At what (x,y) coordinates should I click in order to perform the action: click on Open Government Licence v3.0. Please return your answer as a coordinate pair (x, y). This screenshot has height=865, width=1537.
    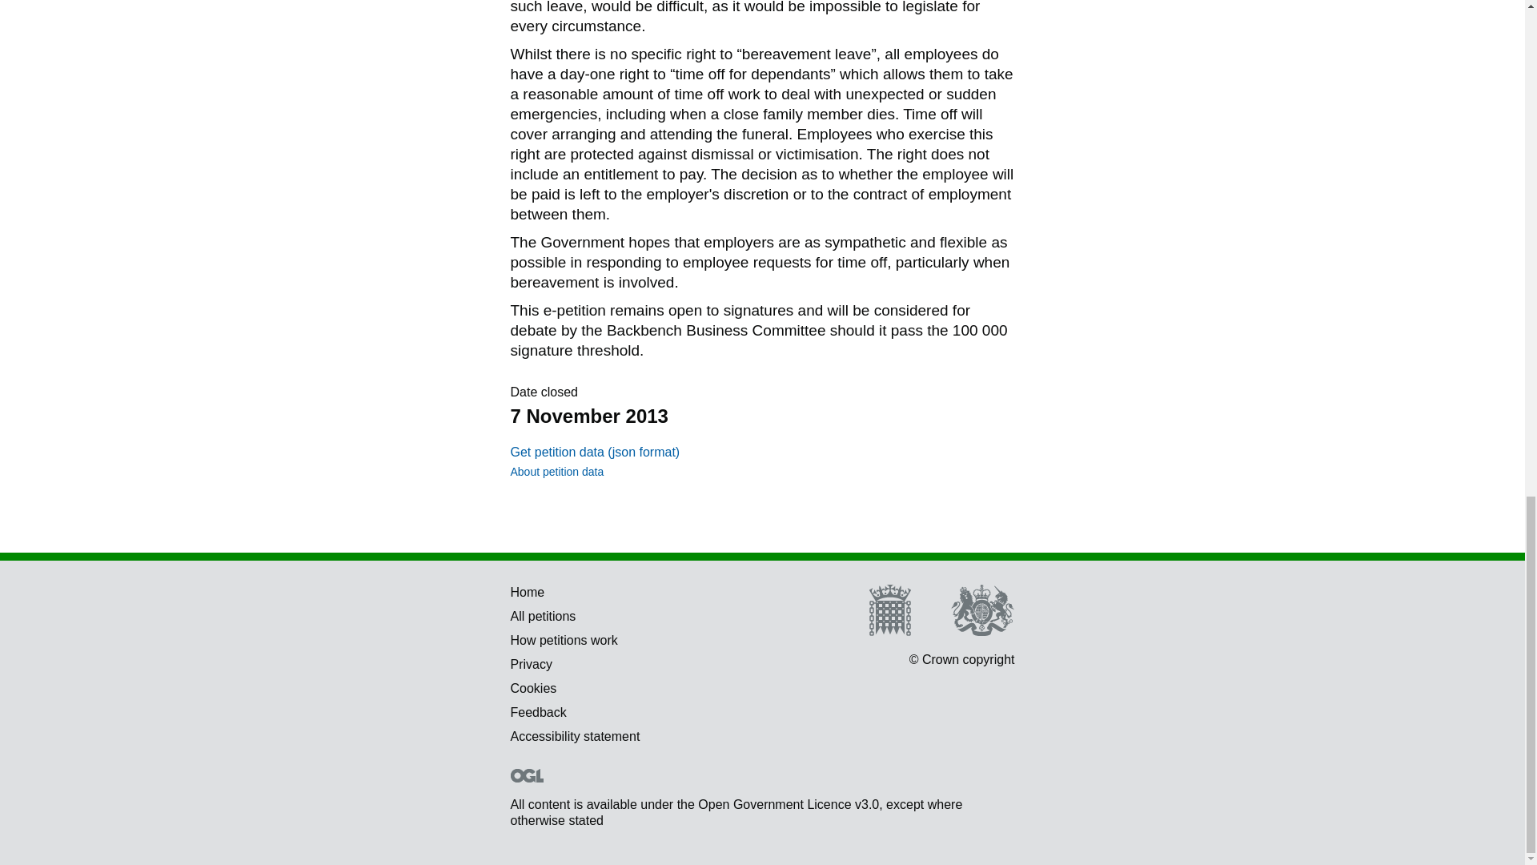
    Looking at the image, I should click on (788, 804).